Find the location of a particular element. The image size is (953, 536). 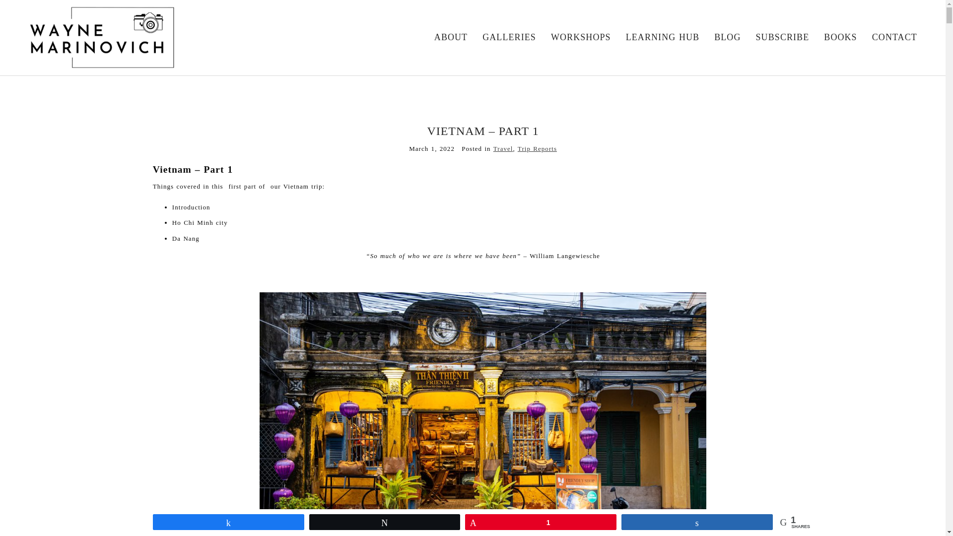

BLOG is located at coordinates (727, 37).